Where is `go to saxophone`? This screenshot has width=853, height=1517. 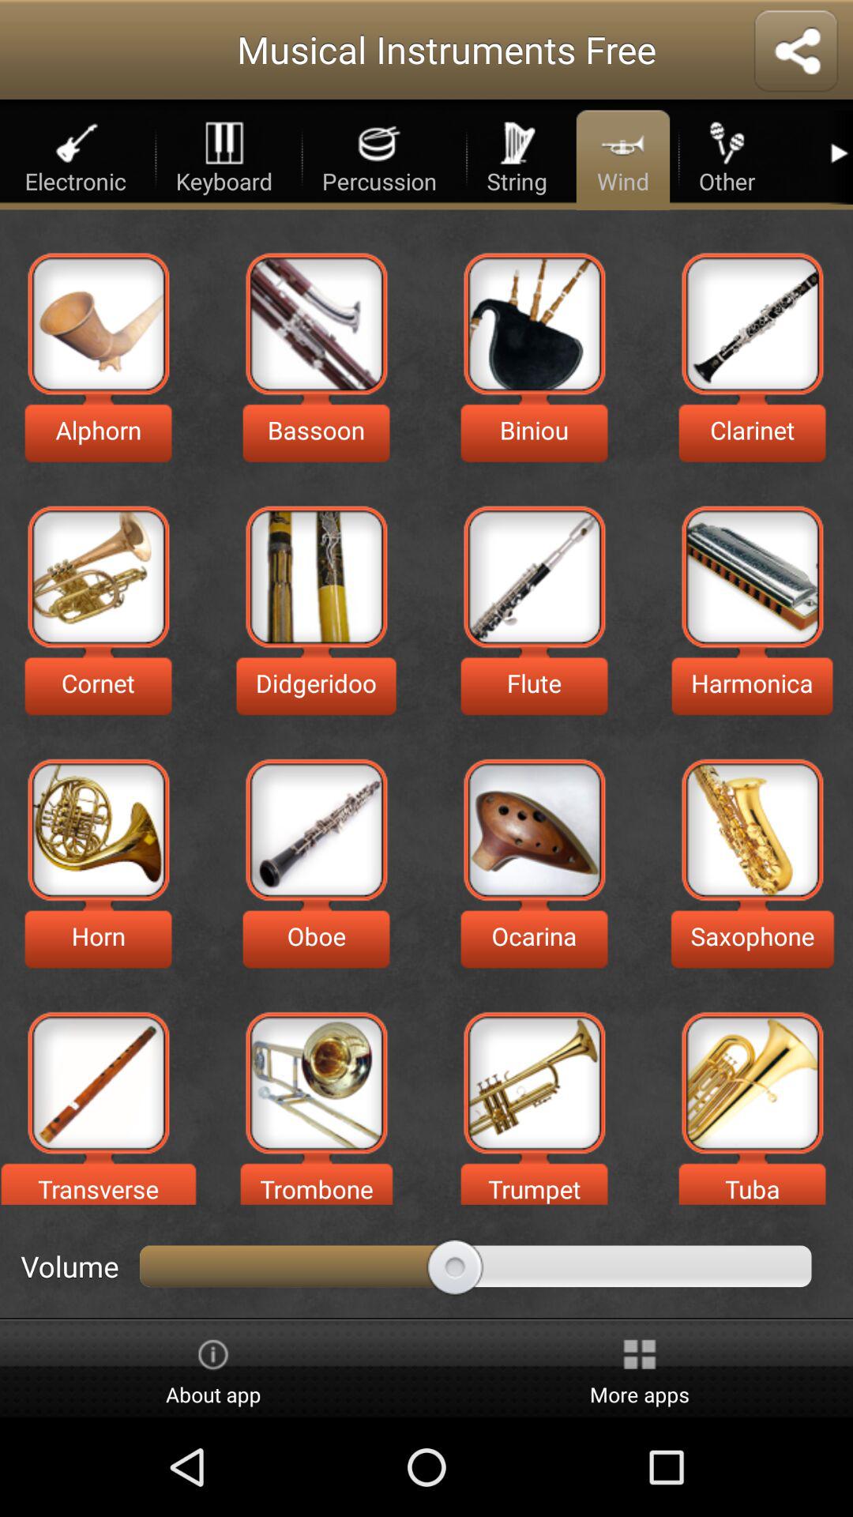
go to saxophone is located at coordinates (752, 830).